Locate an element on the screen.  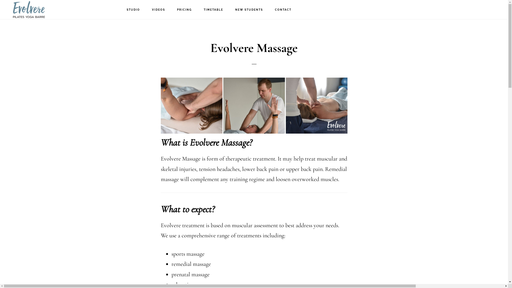
Skip to main content is located at coordinates (0, 0).